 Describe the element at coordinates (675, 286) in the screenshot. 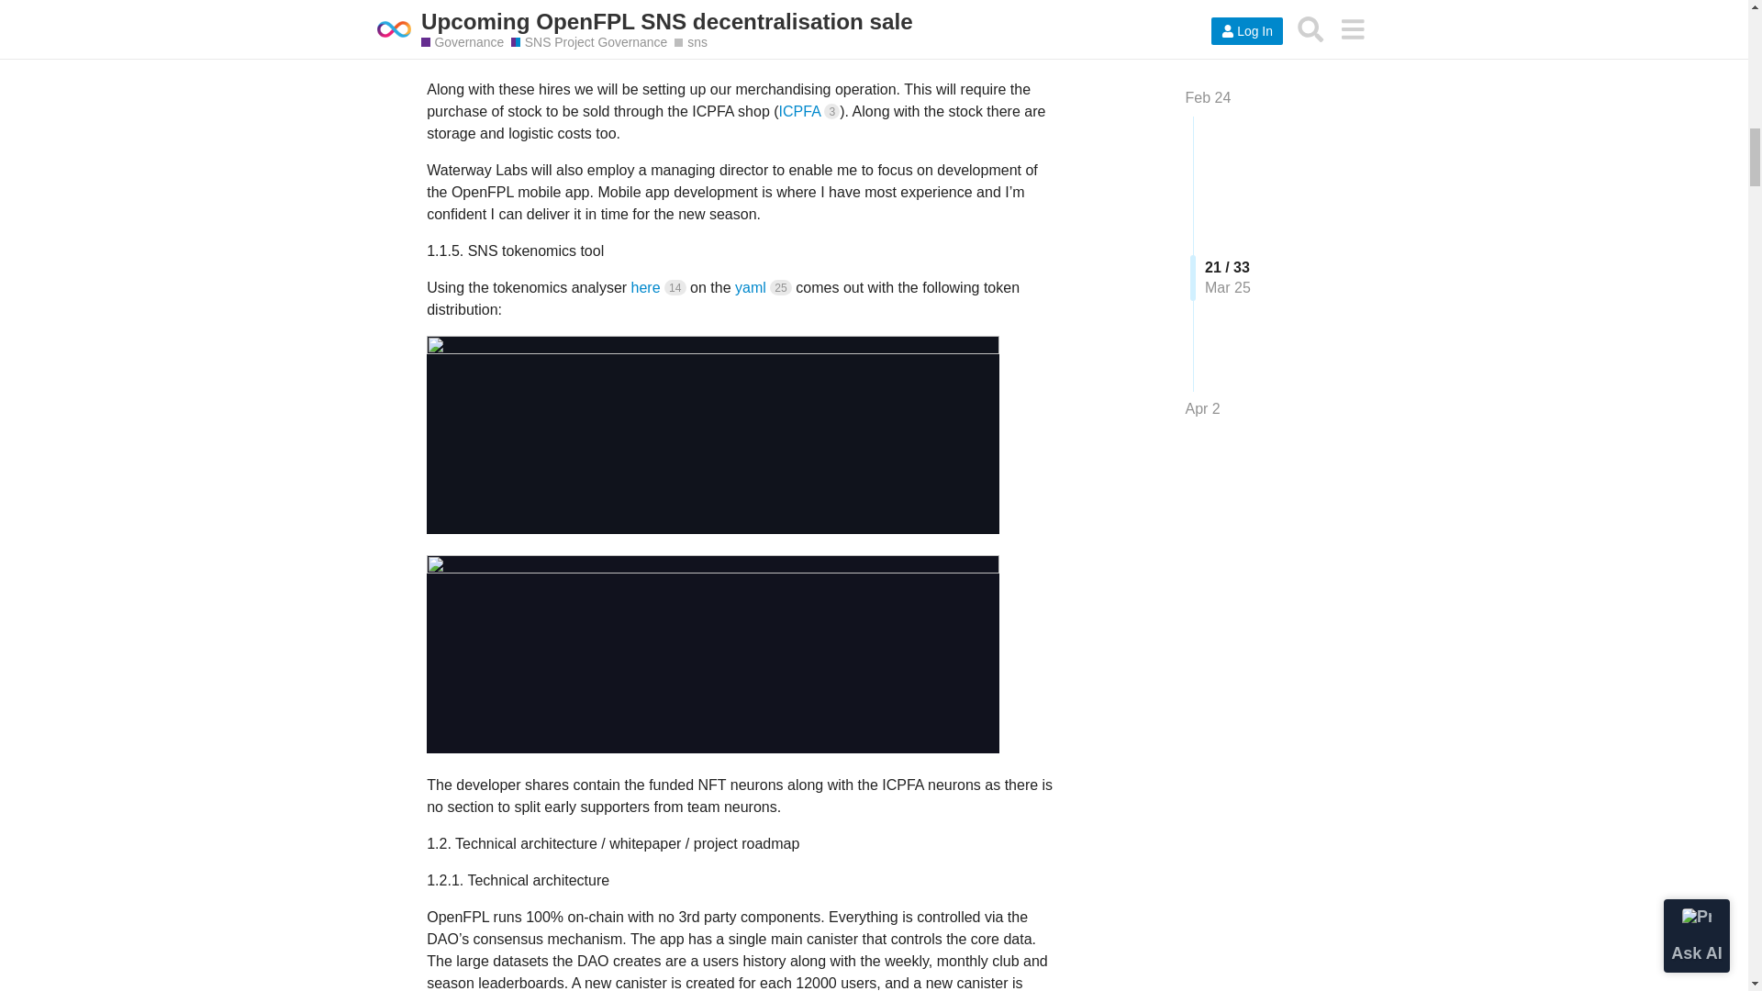

I see `14 clicks` at that location.